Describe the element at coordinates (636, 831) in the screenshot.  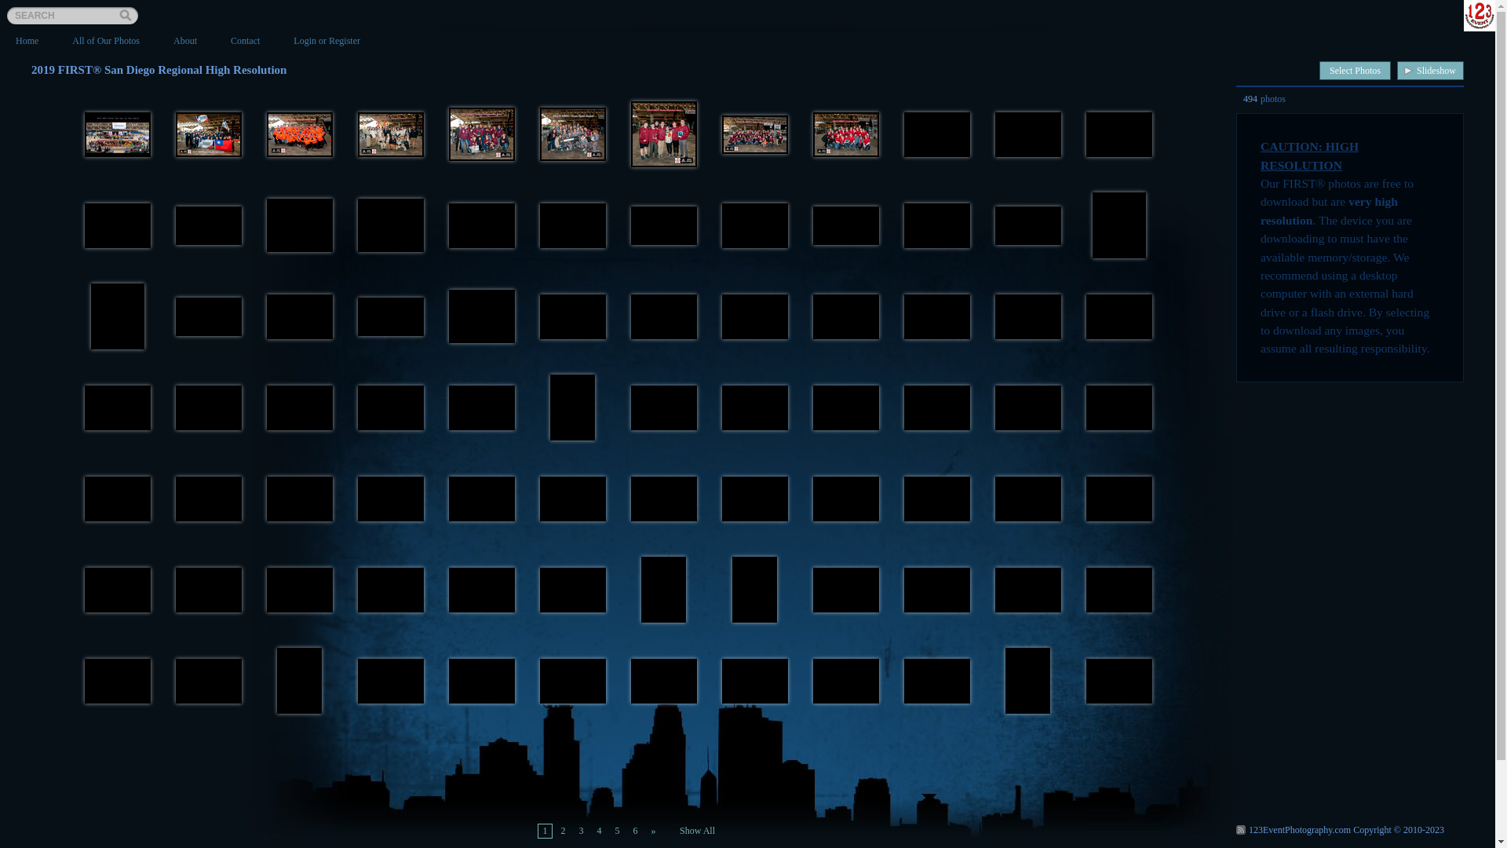
I see `6` at that location.